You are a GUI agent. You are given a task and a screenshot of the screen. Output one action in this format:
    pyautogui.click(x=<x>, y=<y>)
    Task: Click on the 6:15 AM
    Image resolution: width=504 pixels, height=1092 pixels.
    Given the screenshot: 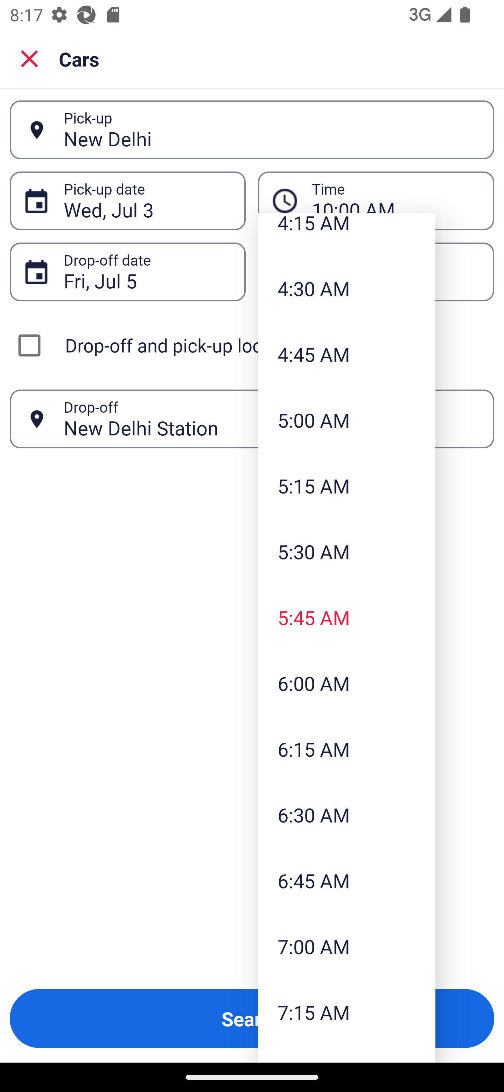 What is the action you would take?
    pyautogui.click(x=346, y=749)
    